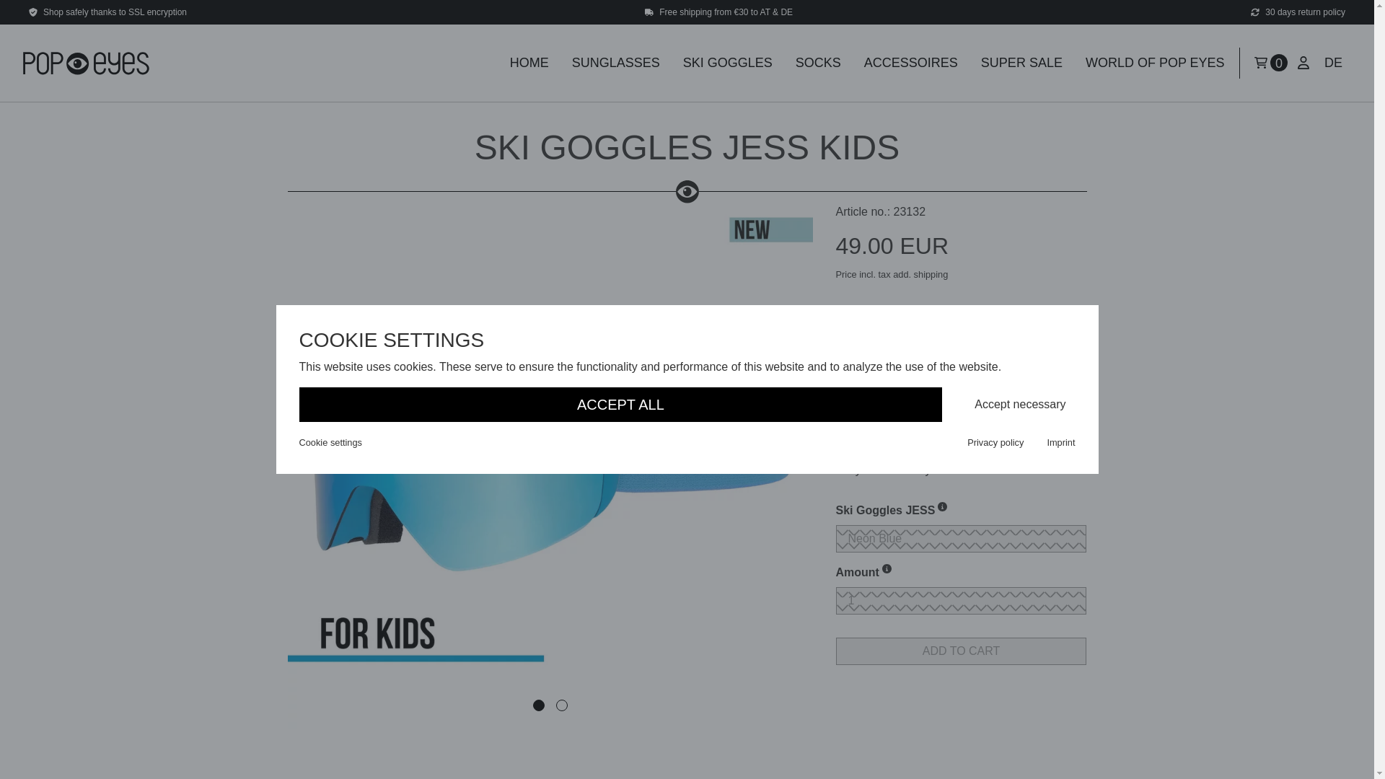 The height and width of the screenshot is (779, 1385). I want to click on WORLD OF POP EYES, so click(1156, 63).